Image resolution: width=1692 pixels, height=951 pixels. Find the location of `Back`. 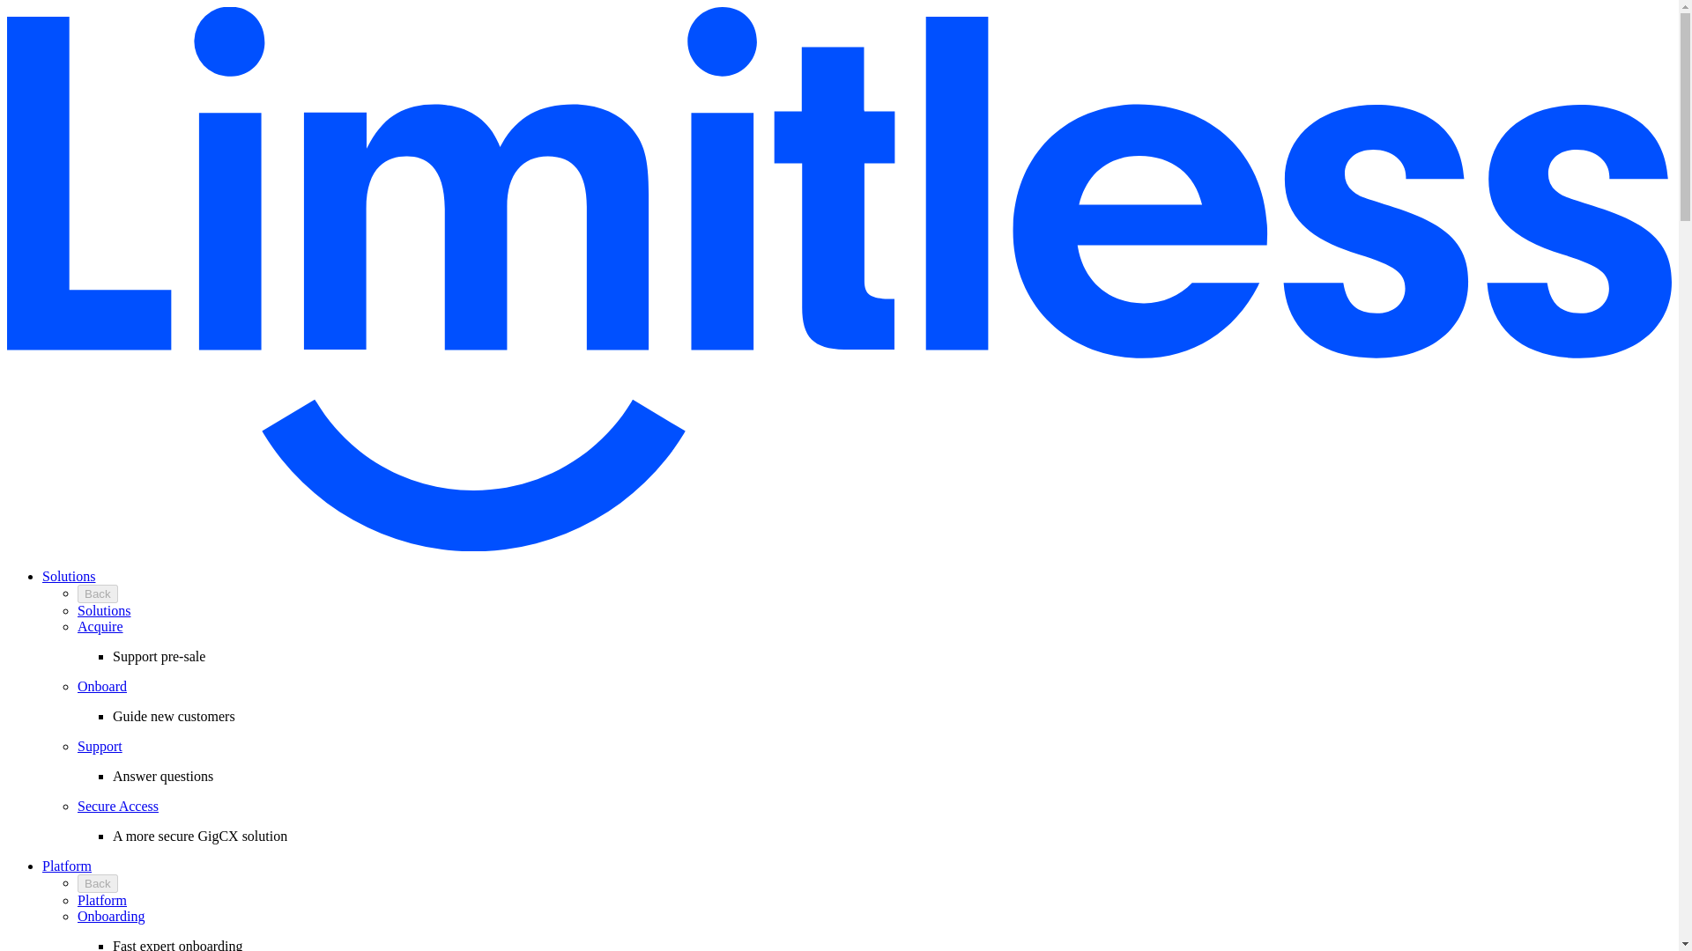

Back is located at coordinates (98, 593).